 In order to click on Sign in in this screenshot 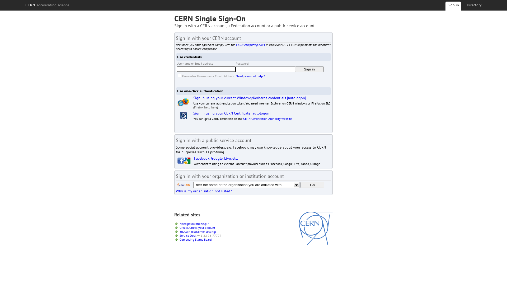, I will do `click(453, 7)`.